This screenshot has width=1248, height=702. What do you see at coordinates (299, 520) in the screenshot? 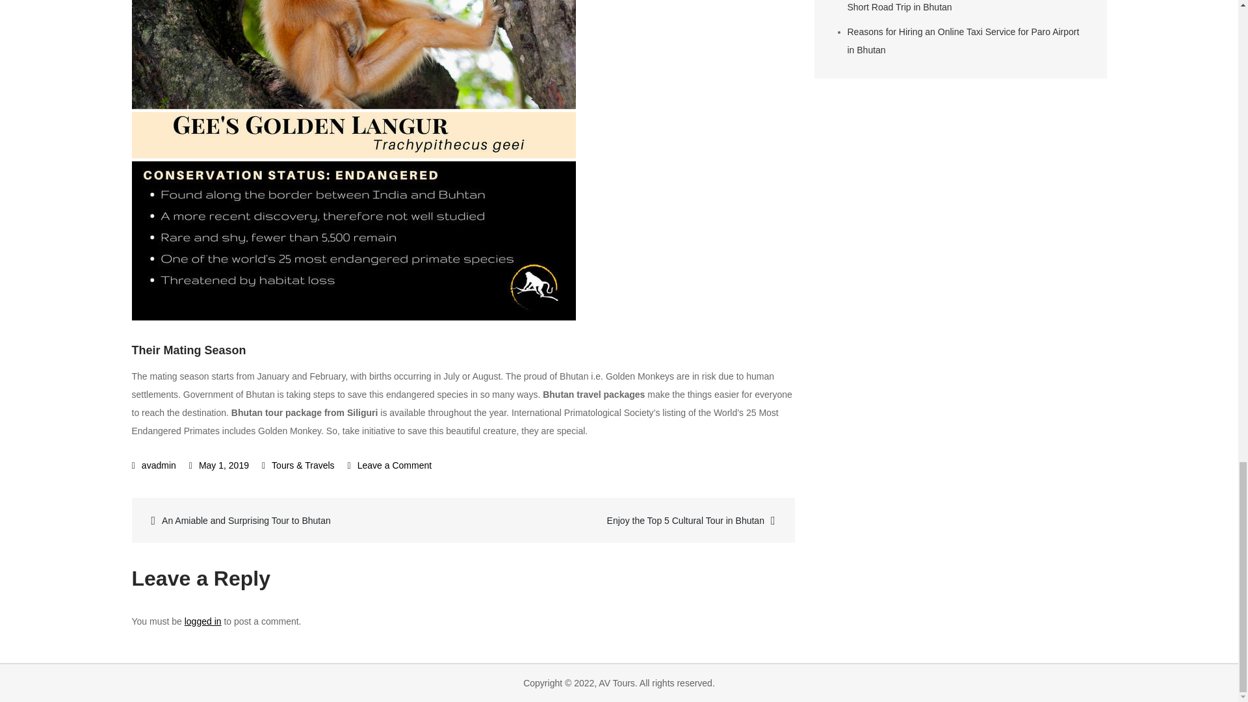
I see `An Amiable and Surprising Tour to Bhutan` at bounding box center [299, 520].